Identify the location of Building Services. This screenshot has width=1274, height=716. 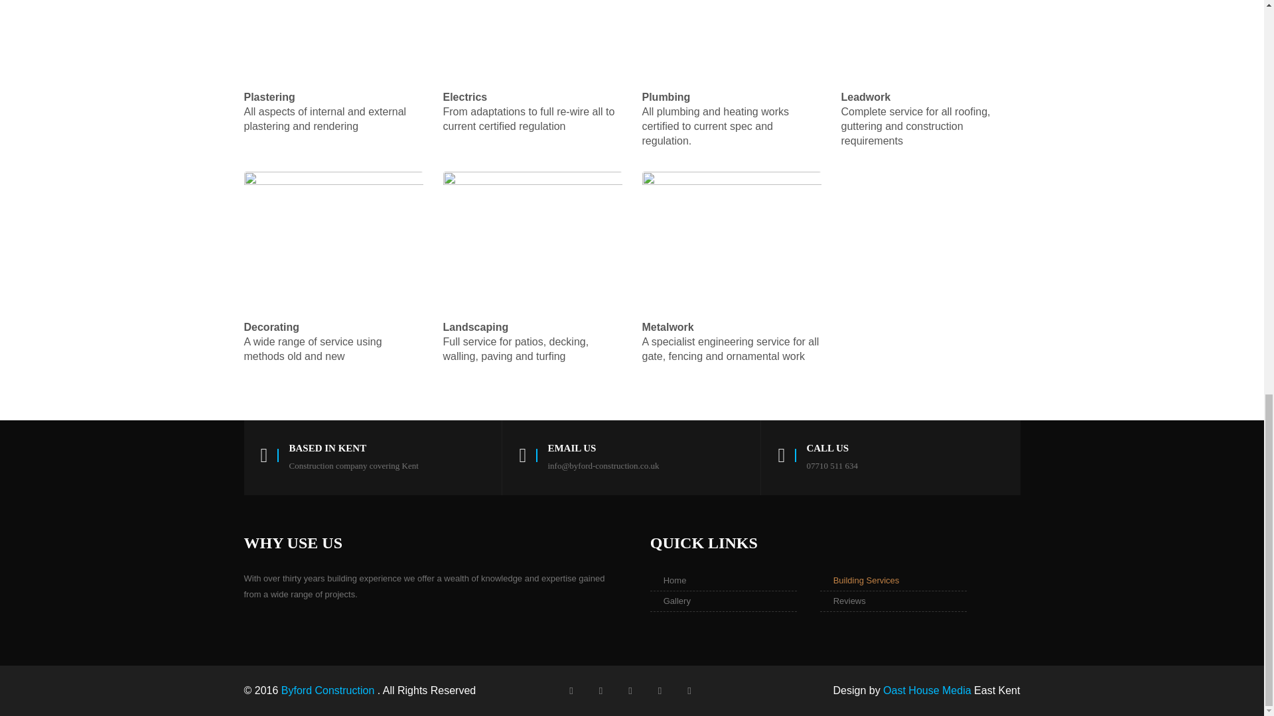
(893, 581).